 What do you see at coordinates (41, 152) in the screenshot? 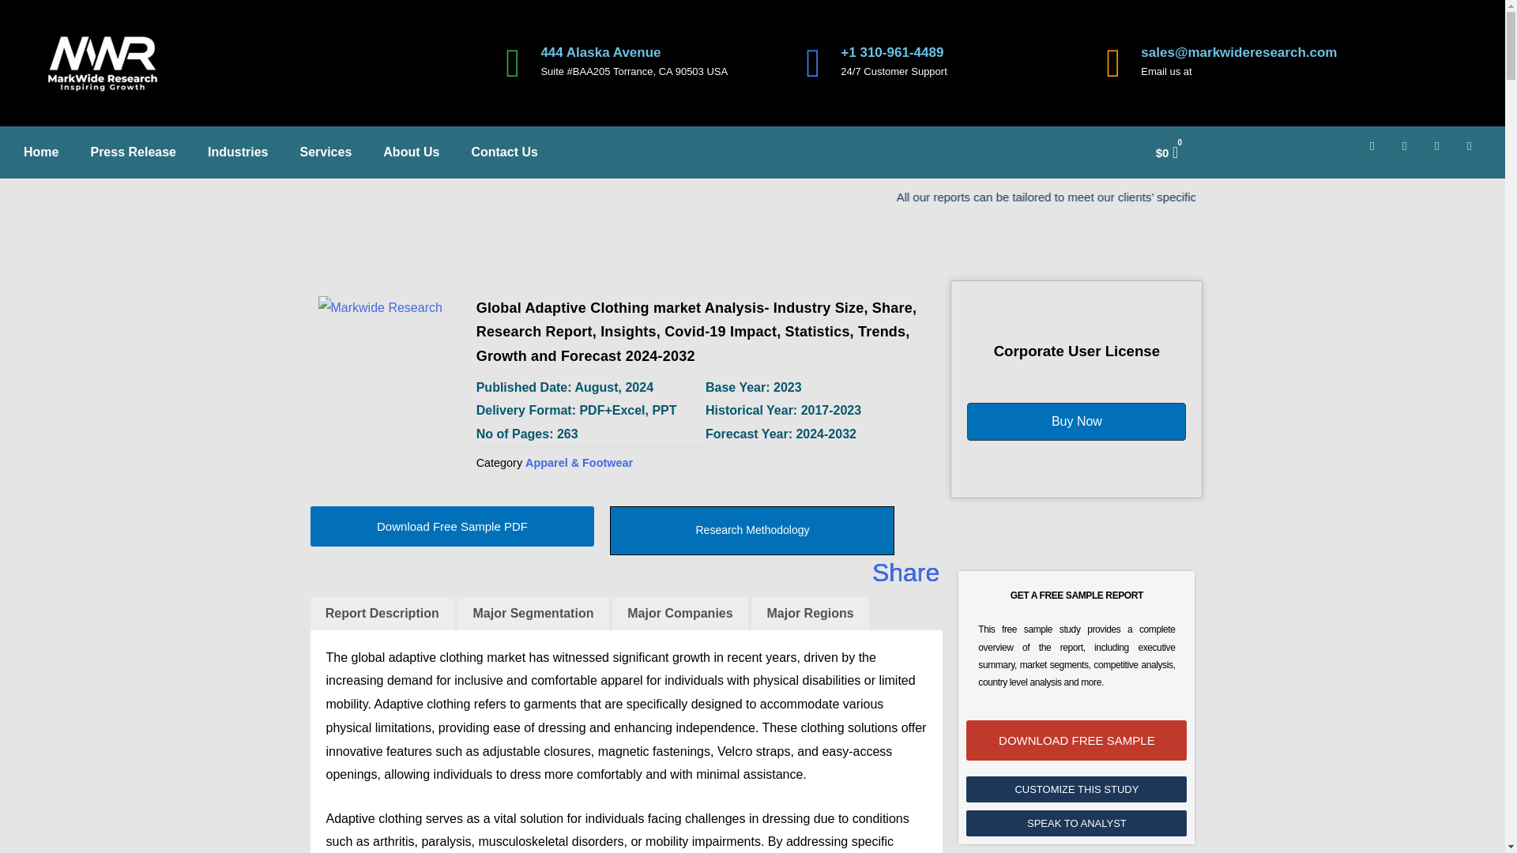
I see `Home` at bounding box center [41, 152].